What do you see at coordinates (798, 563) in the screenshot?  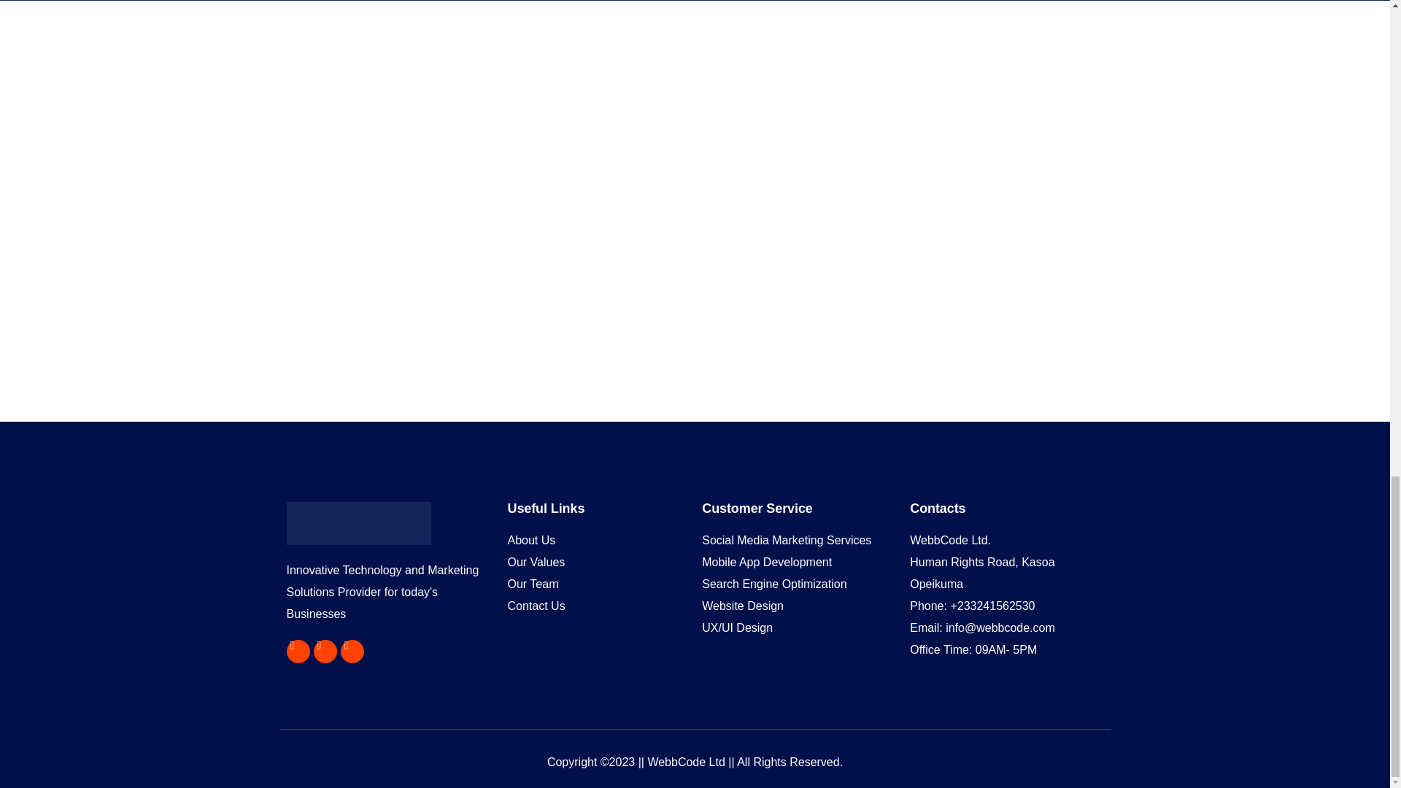 I see `Mobile App Development` at bounding box center [798, 563].